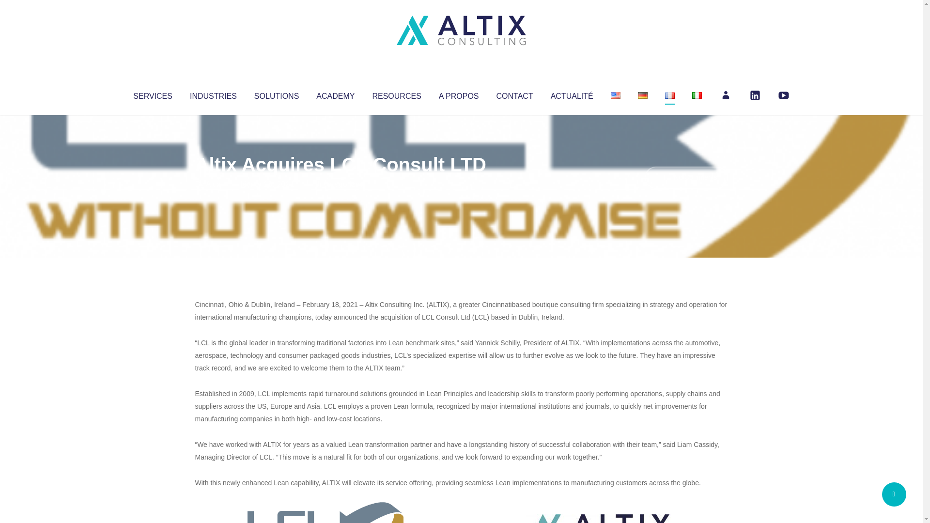  What do you see at coordinates (686, 177) in the screenshot?
I see `No Comments` at bounding box center [686, 177].